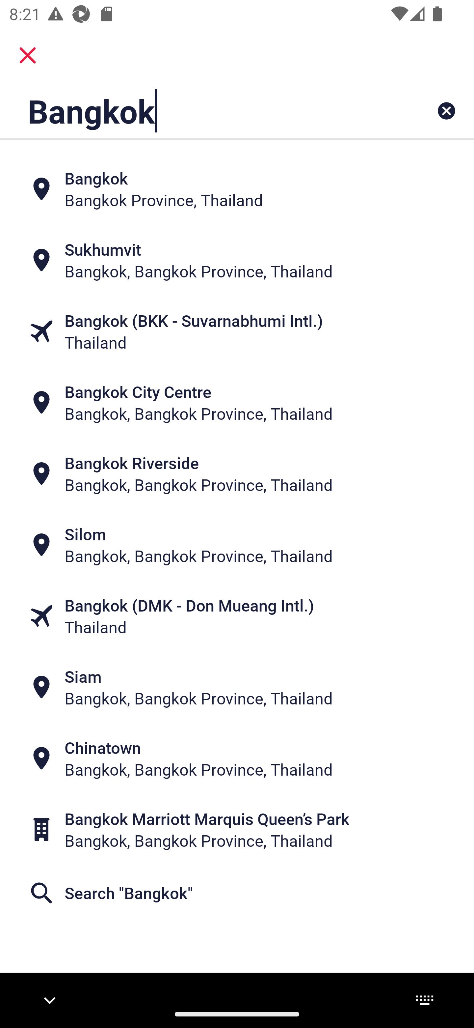 The image size is (474, 1028). Describe the element at coordinates (237, 260) in the screenshot. I see `Sukhumvit Bangkok, Bangkok Province, Thailand` at that location.